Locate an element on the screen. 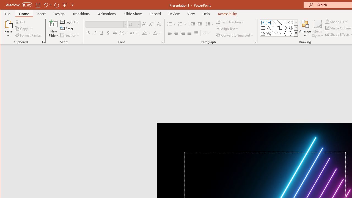 The image size is (352, 198). Decrease Indent is located at coordinates (193, 24).